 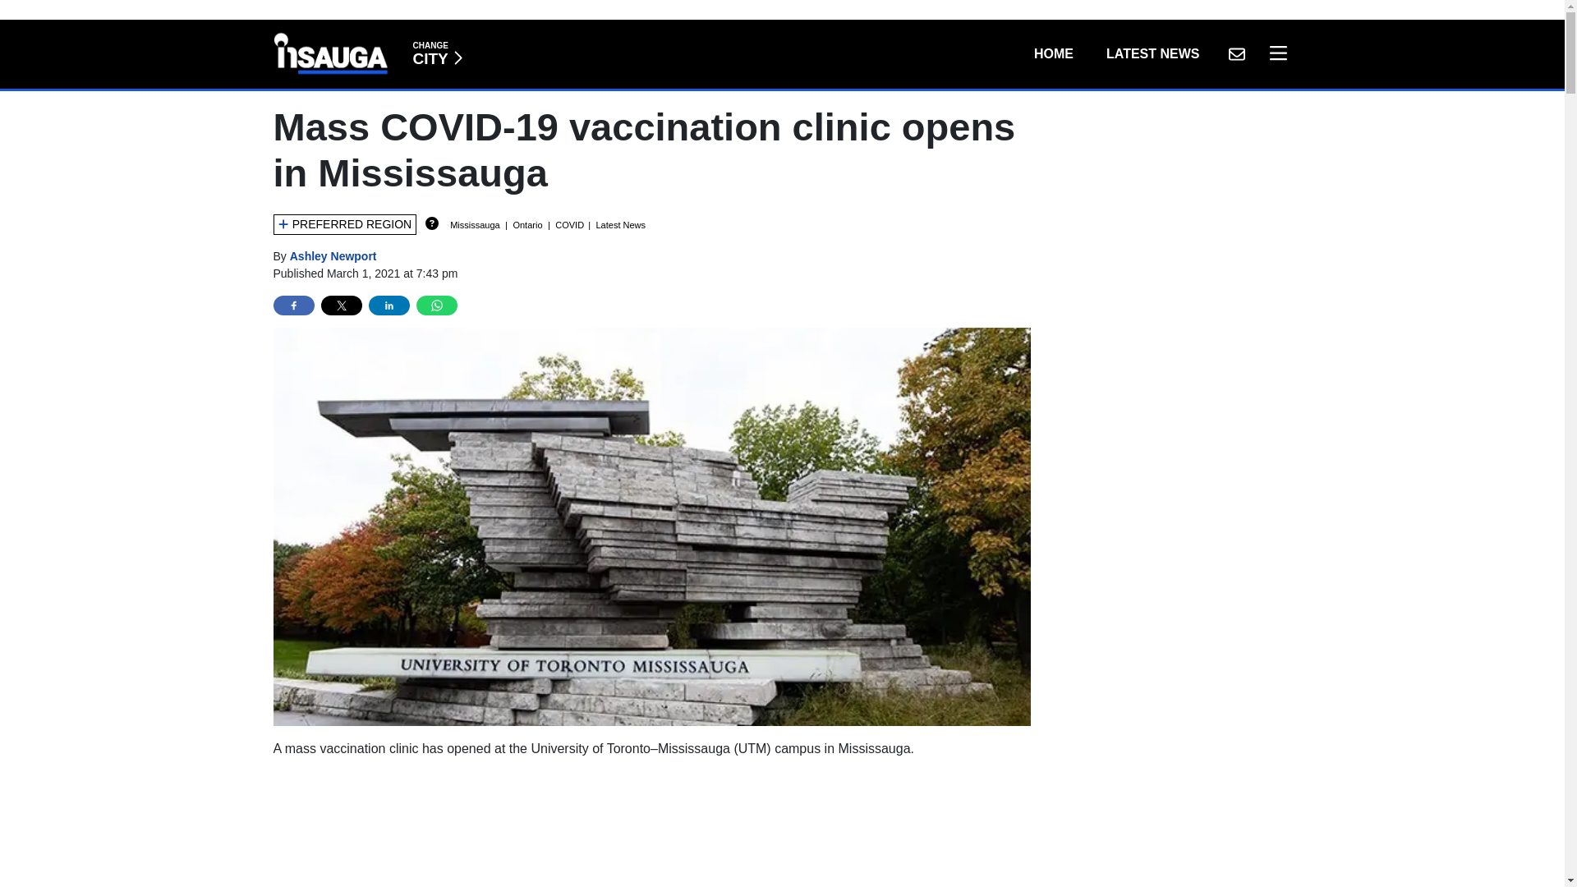 I want to click on 3rd party ad content, so click(x=1152, y=54).